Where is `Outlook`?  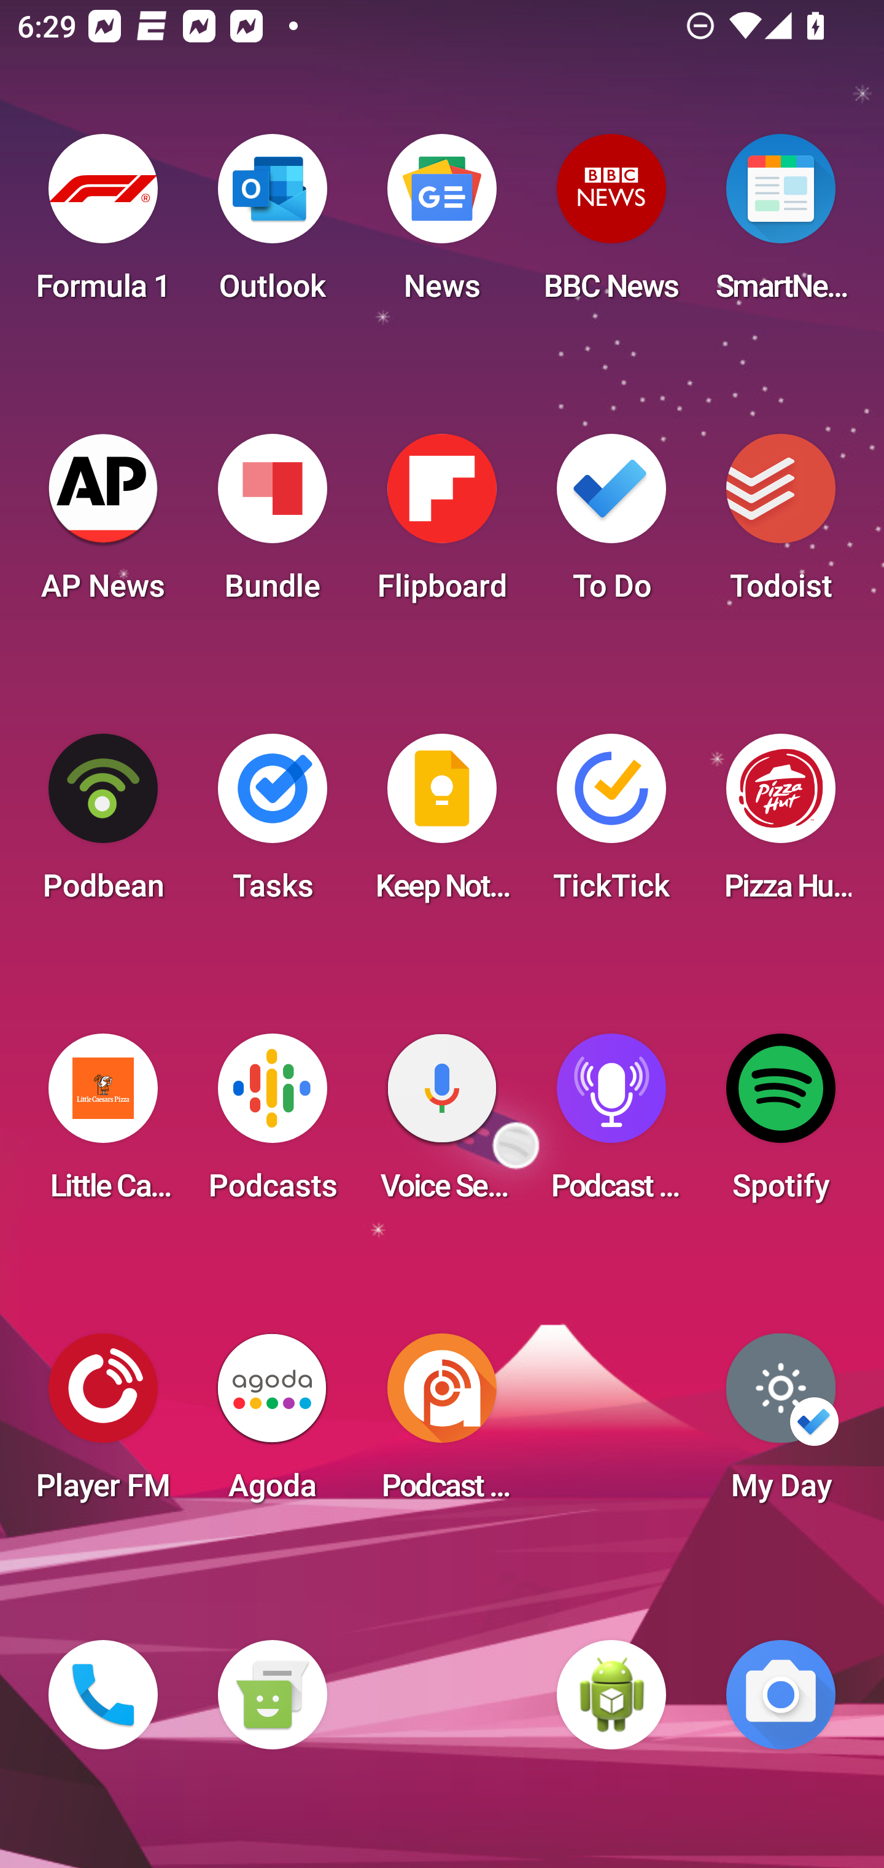
Outlook is located at coordinates (272, 225).